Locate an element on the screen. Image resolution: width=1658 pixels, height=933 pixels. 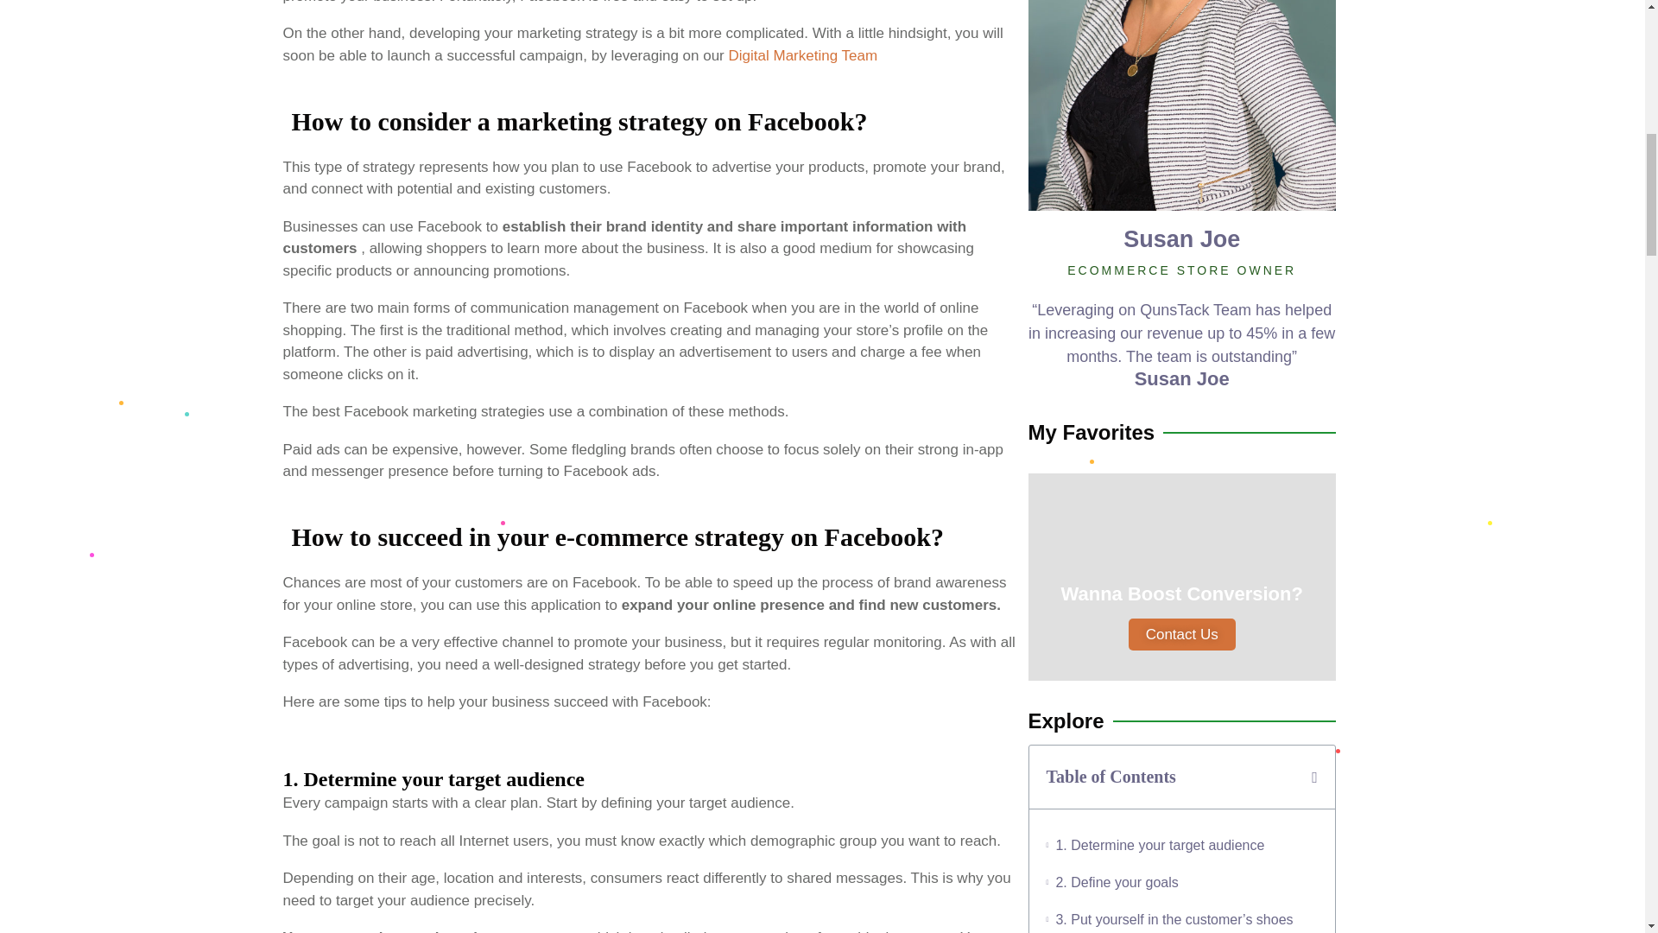
Contact Us is located at coordinates (1181, 634).